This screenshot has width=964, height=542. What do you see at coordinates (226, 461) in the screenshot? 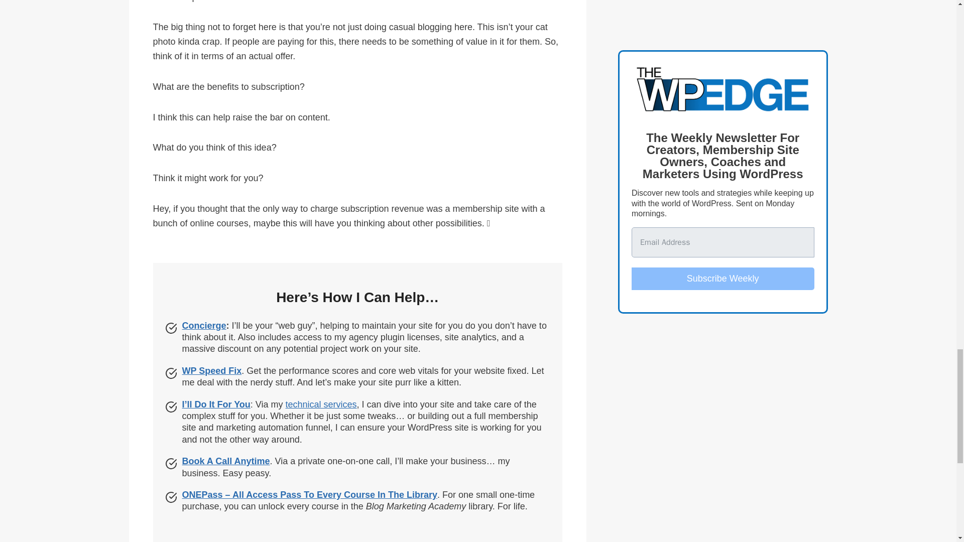
I see `Book A Call Anytime` at bounding box center [226, 461].